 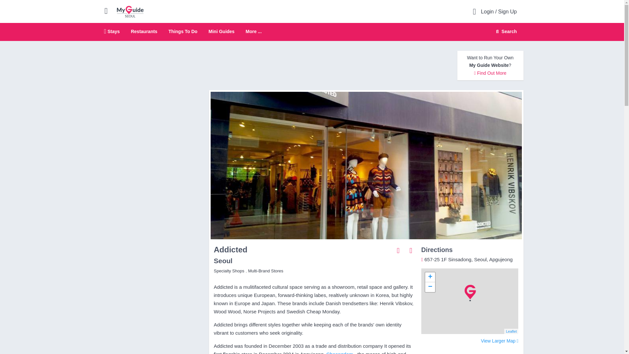 What do you see at coordinates (339, 353) in the screenshot?
I see `Find Out More` at bounding box center [339, 353].